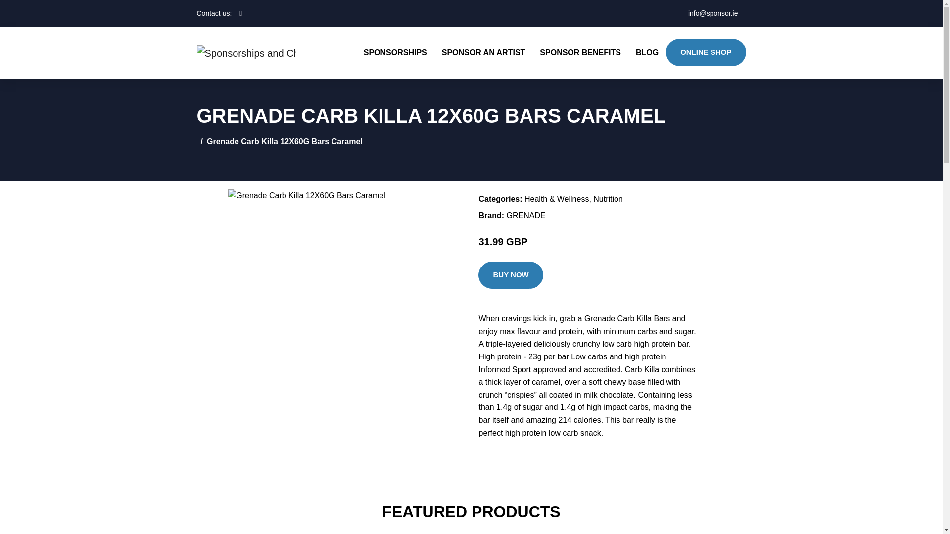 This screenshot has width=950, height=534. I want to click on ONLINE SHOP, so click(706, 52).